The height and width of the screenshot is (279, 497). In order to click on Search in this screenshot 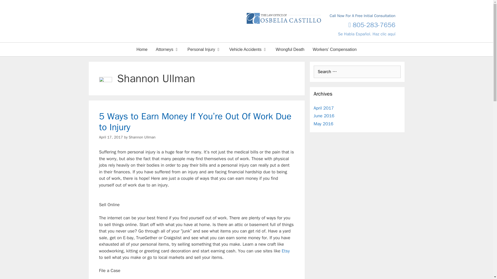, I will do `click(12, 6)`.